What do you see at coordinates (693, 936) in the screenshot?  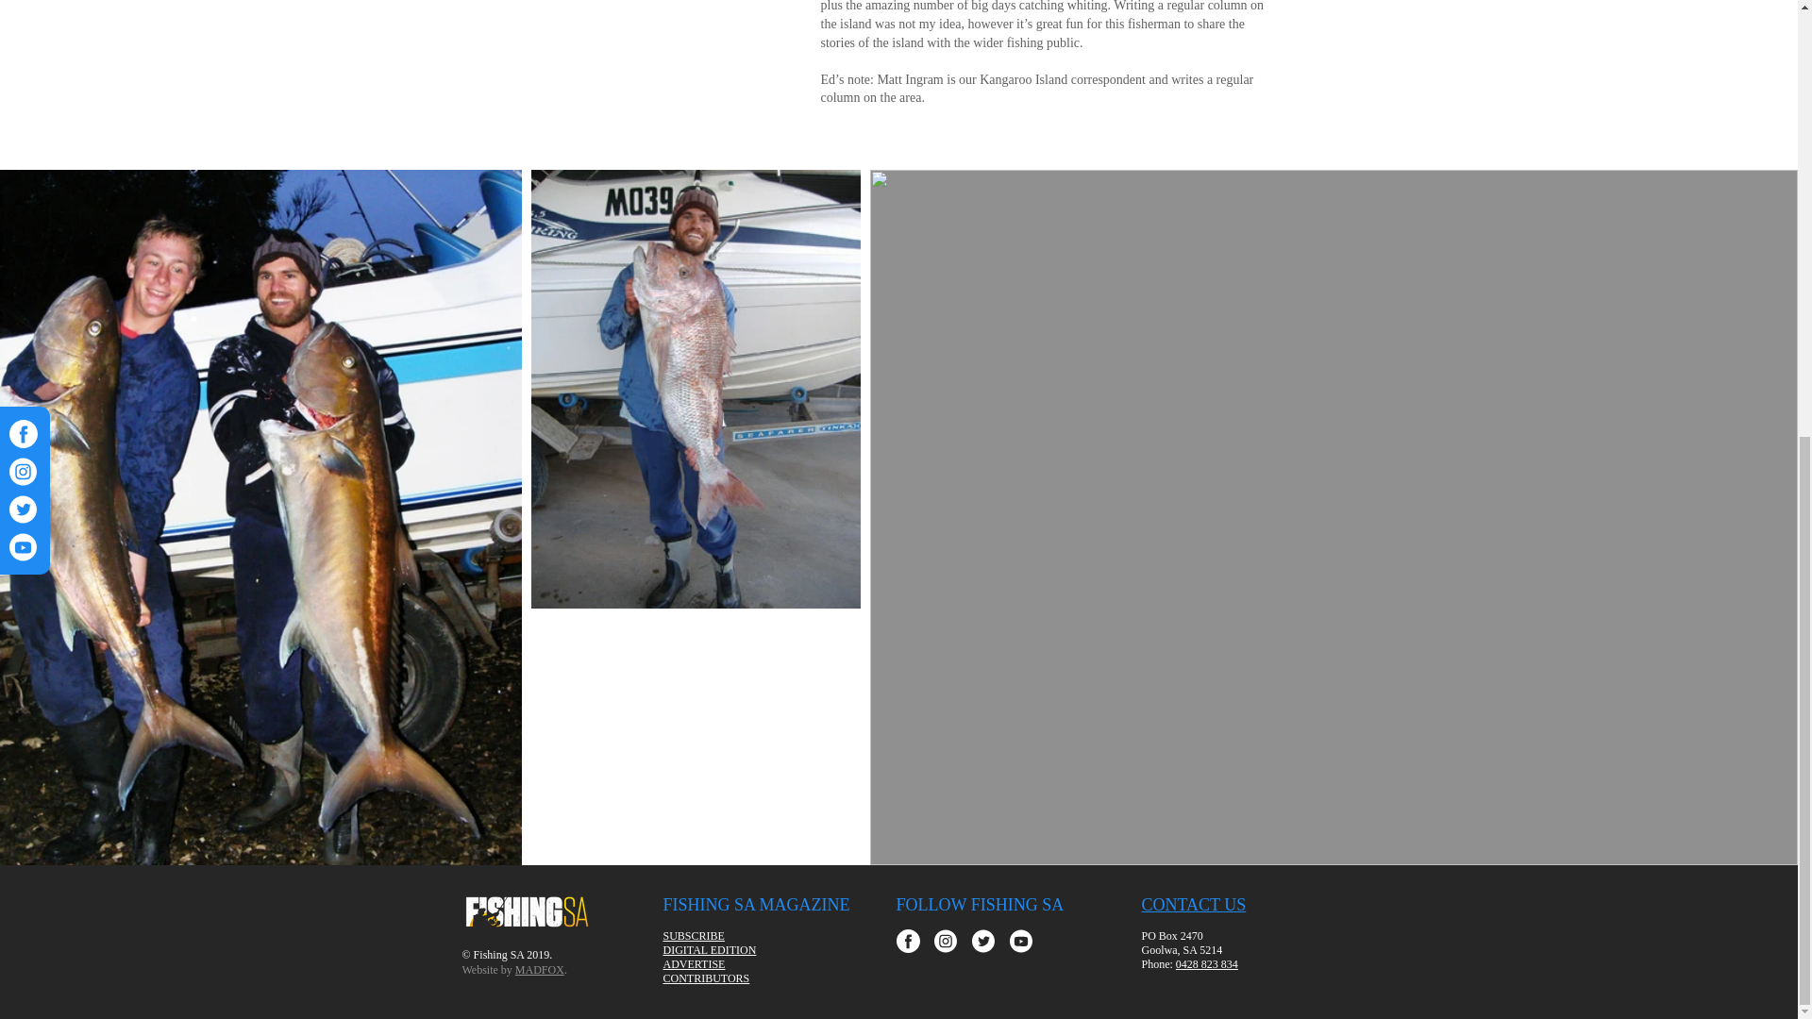 I see `SUBSCRIBE` at bounding box center [693, 936].